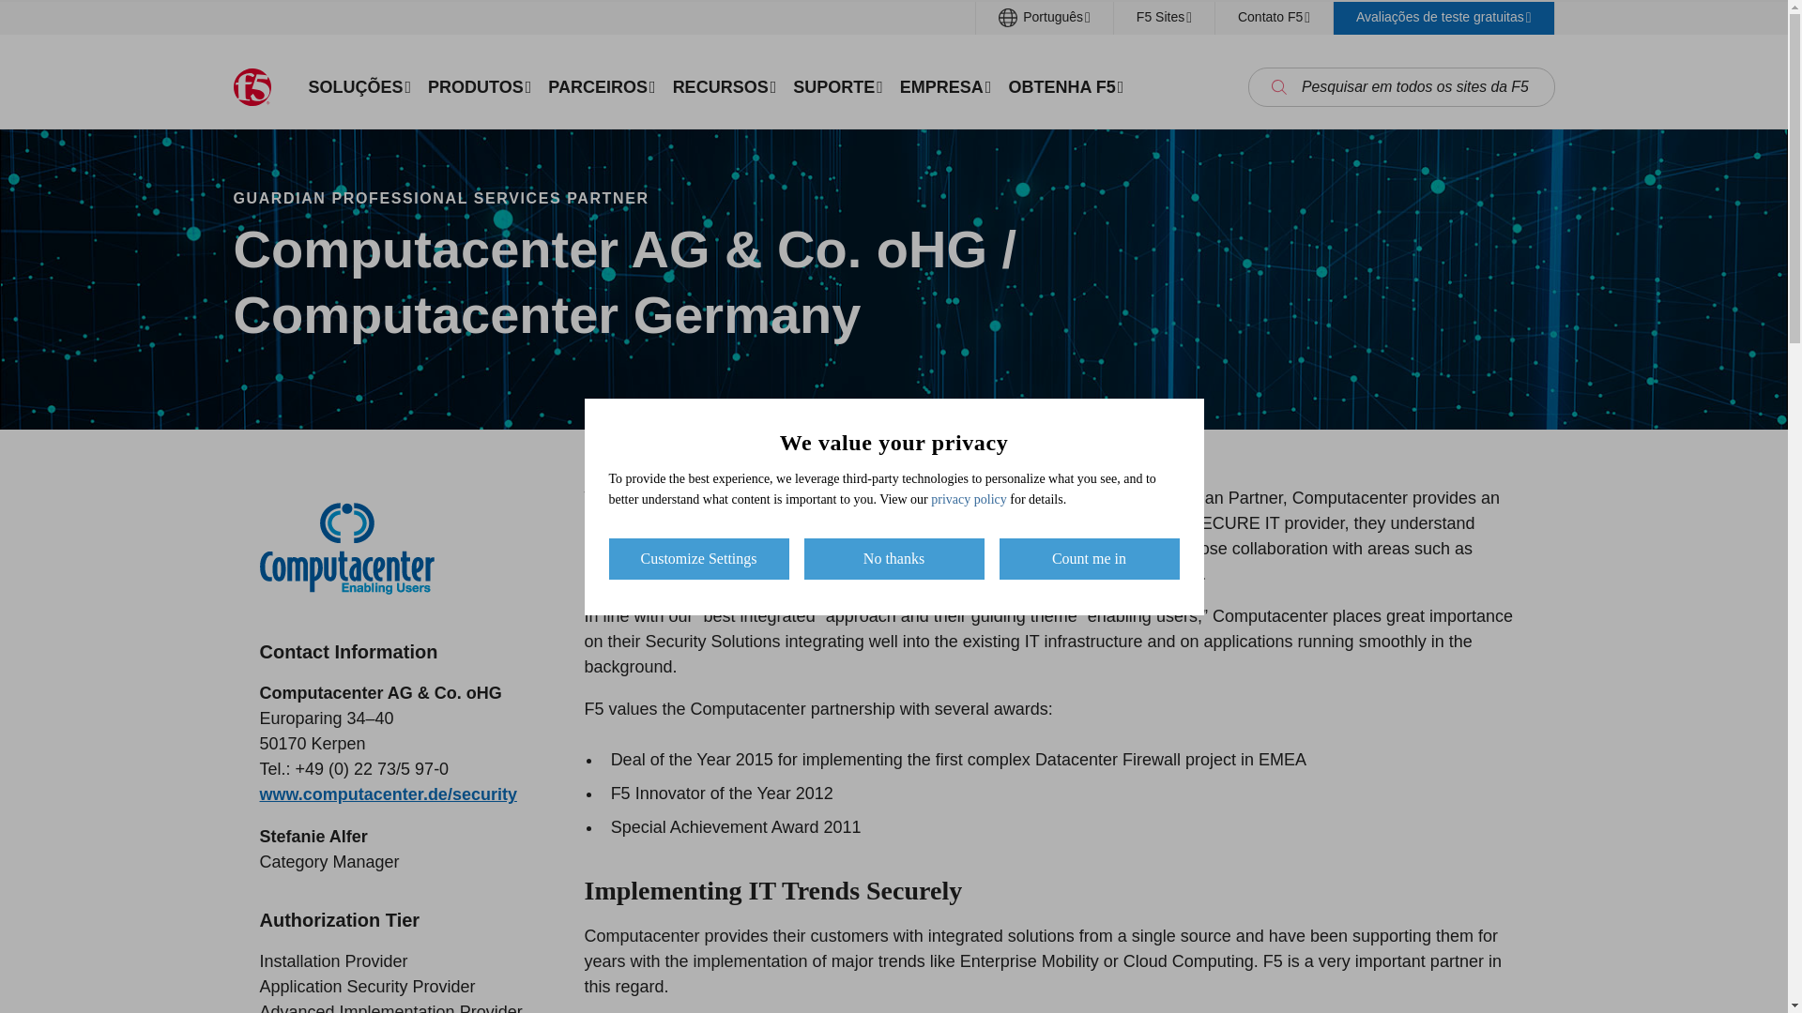 The width and height of the screenshot is (1802, 1013). What do you see at coordinates (837, 86) in the screenshot?
I see `SUPORTE` at bounding box center [837, 86].